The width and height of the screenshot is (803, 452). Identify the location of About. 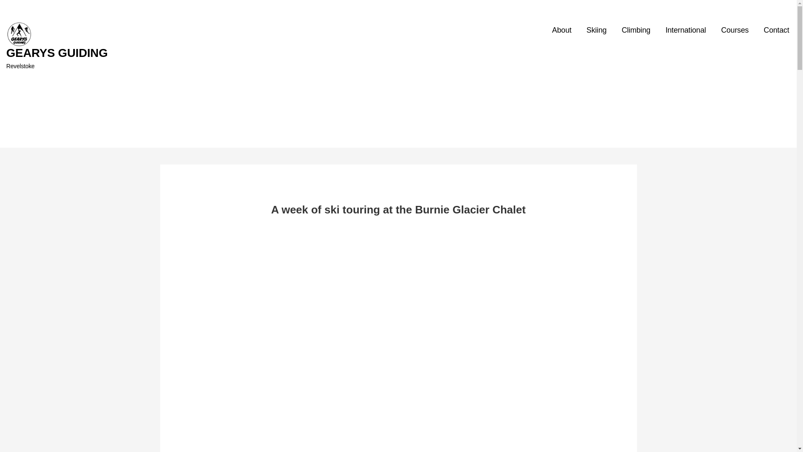
(561, 31).